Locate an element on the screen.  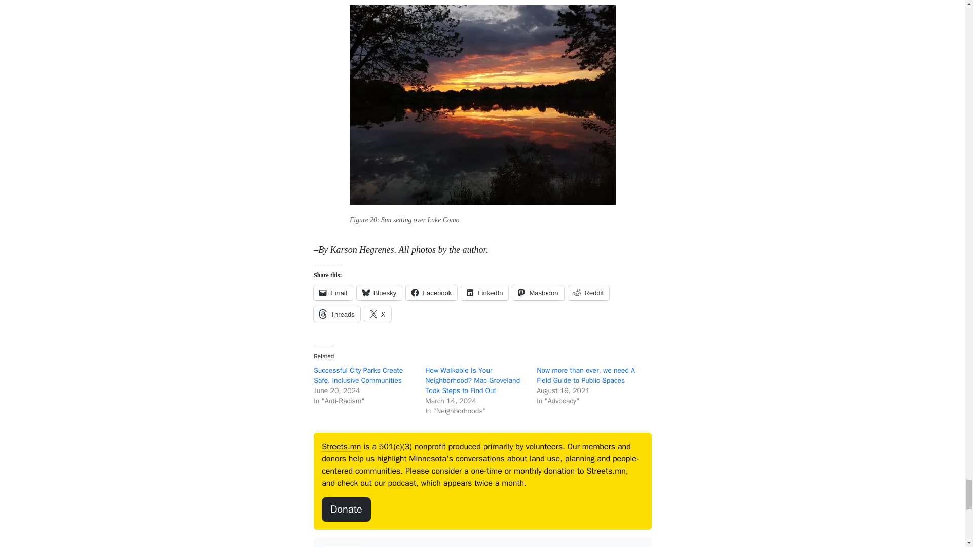
Facebook is located at coordinates (431, 292).